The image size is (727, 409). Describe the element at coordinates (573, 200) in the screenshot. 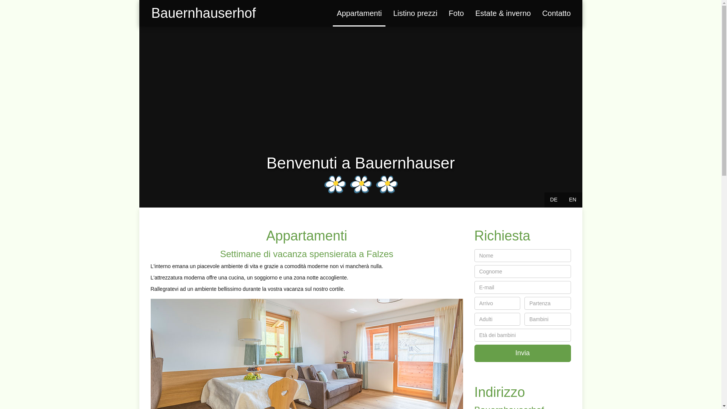

I see `EN` at that location.